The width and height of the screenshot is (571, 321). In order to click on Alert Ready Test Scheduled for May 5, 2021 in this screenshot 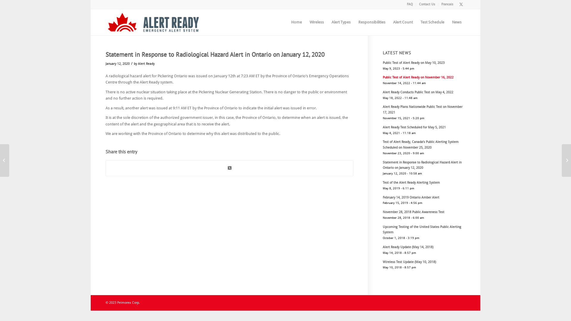, I will do `click(414, 127)`.